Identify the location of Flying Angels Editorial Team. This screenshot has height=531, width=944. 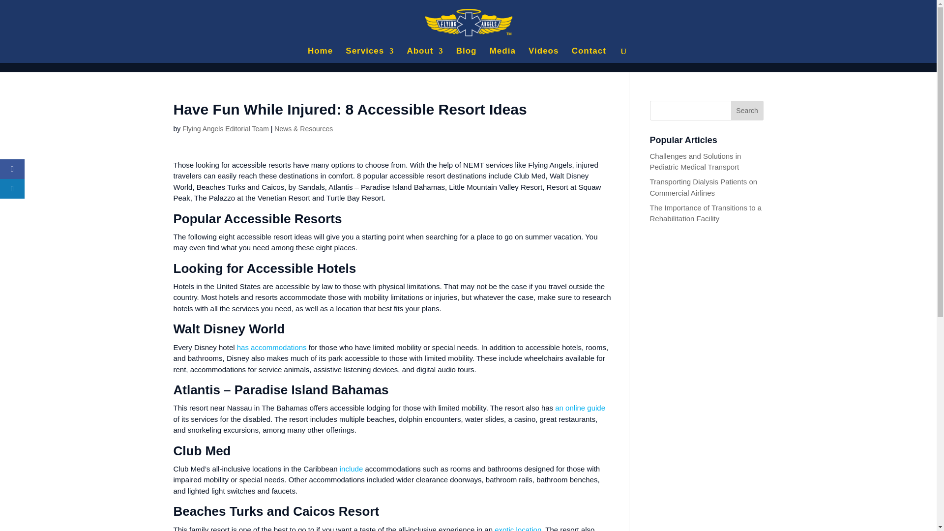
(225, 129).